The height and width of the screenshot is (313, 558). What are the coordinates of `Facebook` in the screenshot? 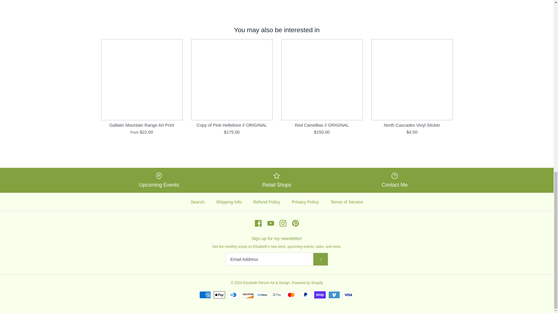 It's located at (258, 223).